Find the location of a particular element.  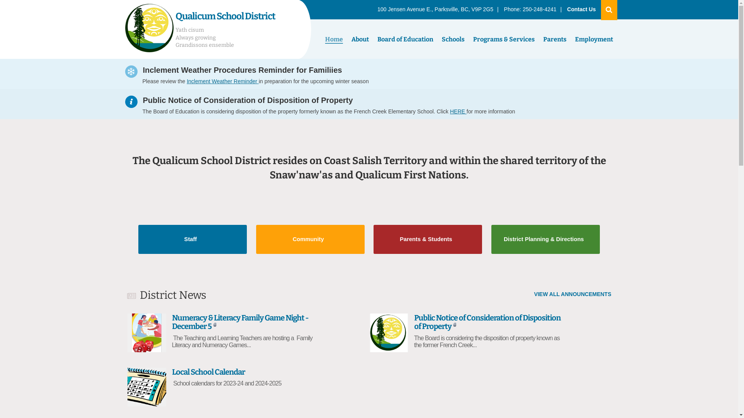

Community is located at coordinates (310, 239).